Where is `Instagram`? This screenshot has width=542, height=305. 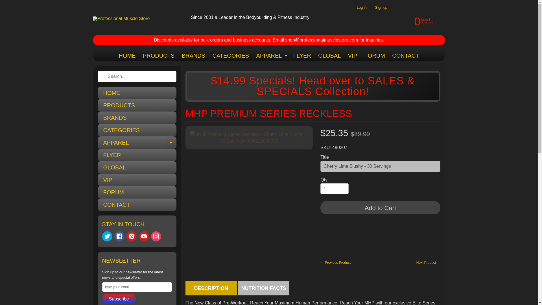 Instagram is located at coordinates (156, 236).